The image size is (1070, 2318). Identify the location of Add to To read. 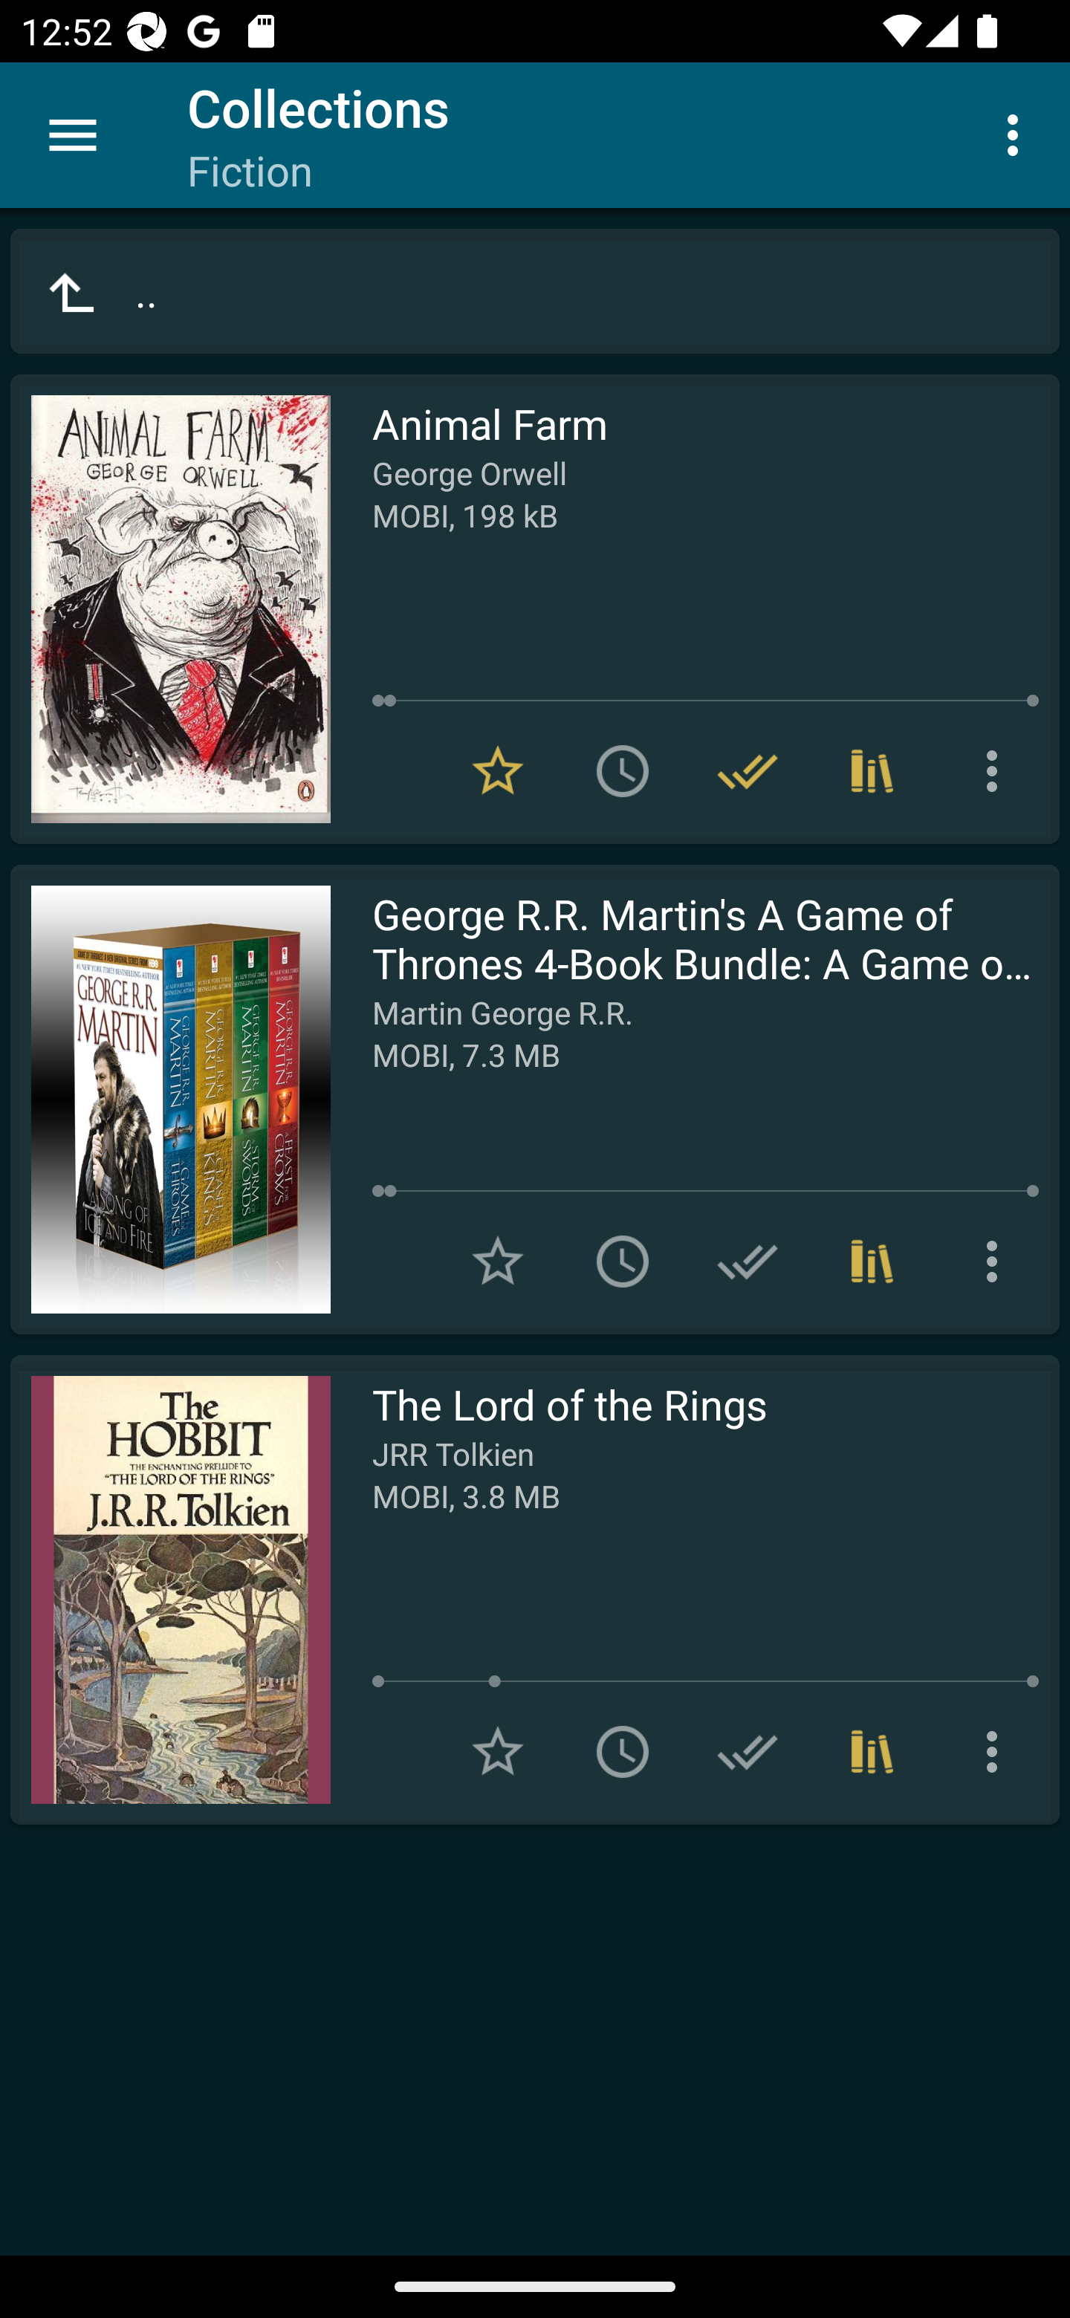
(623, 1261).